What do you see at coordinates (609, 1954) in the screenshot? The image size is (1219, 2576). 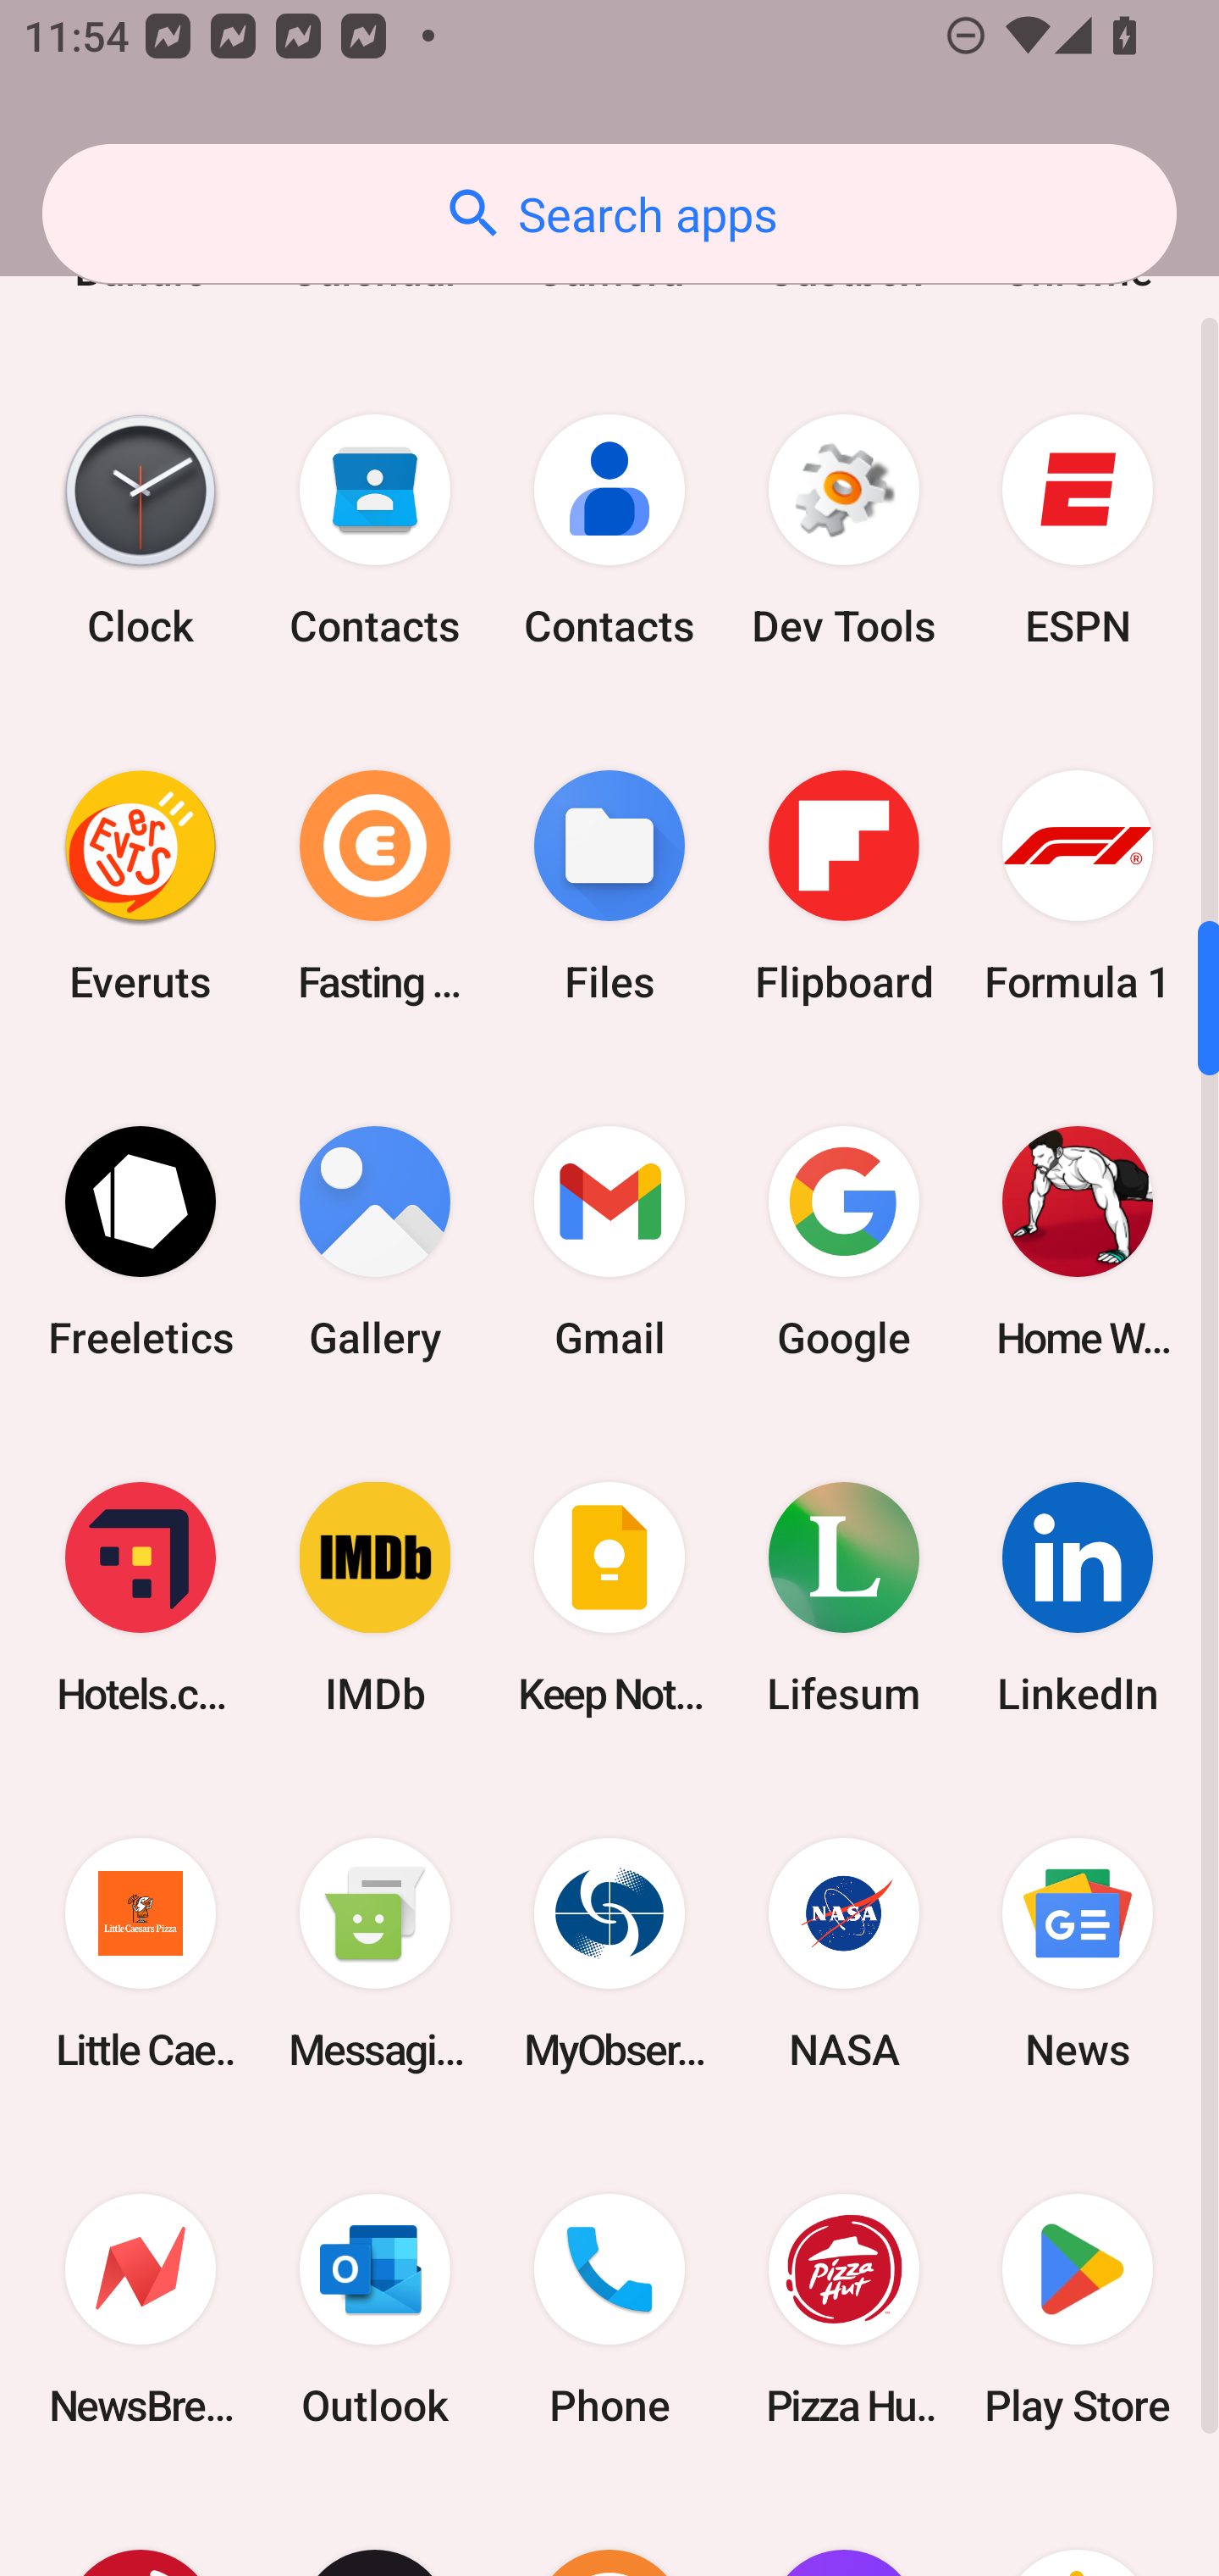 I see `MyObservatory` at bounding box center [609, 1954].